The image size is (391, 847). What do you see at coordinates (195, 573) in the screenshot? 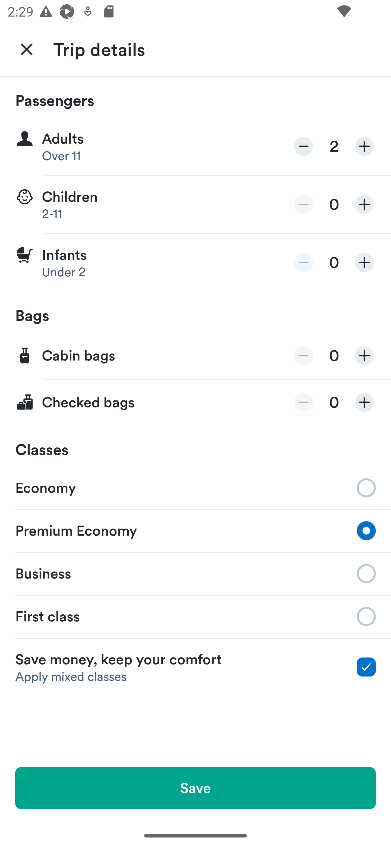
I see `Business` at bounding box center [195, 573].